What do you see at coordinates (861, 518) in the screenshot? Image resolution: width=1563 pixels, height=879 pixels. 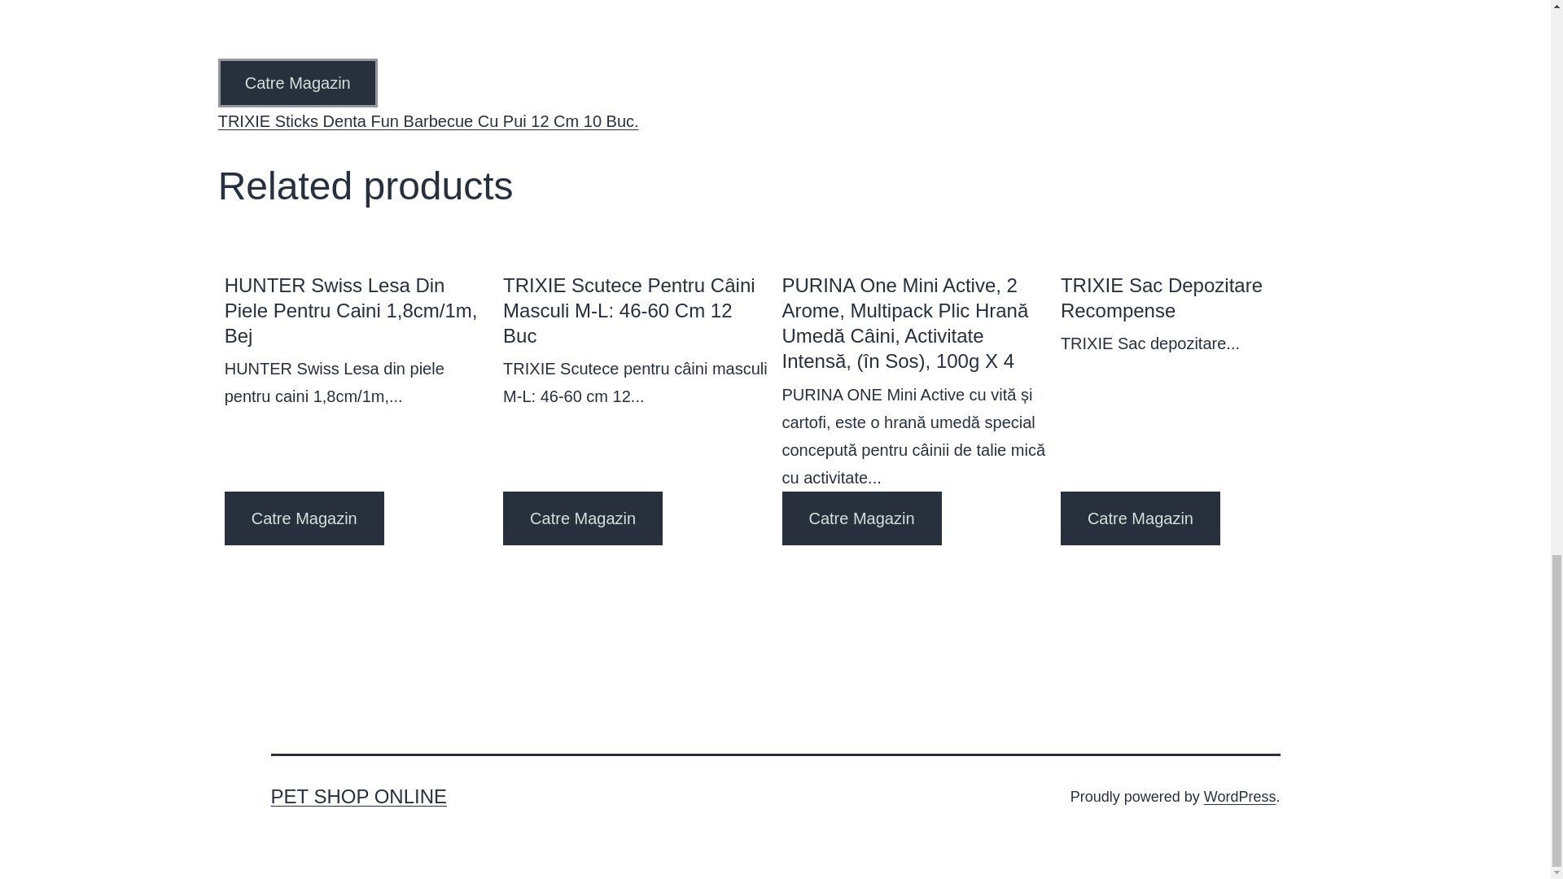 I see `Catre Magazin` at bounding box center [861, 518].